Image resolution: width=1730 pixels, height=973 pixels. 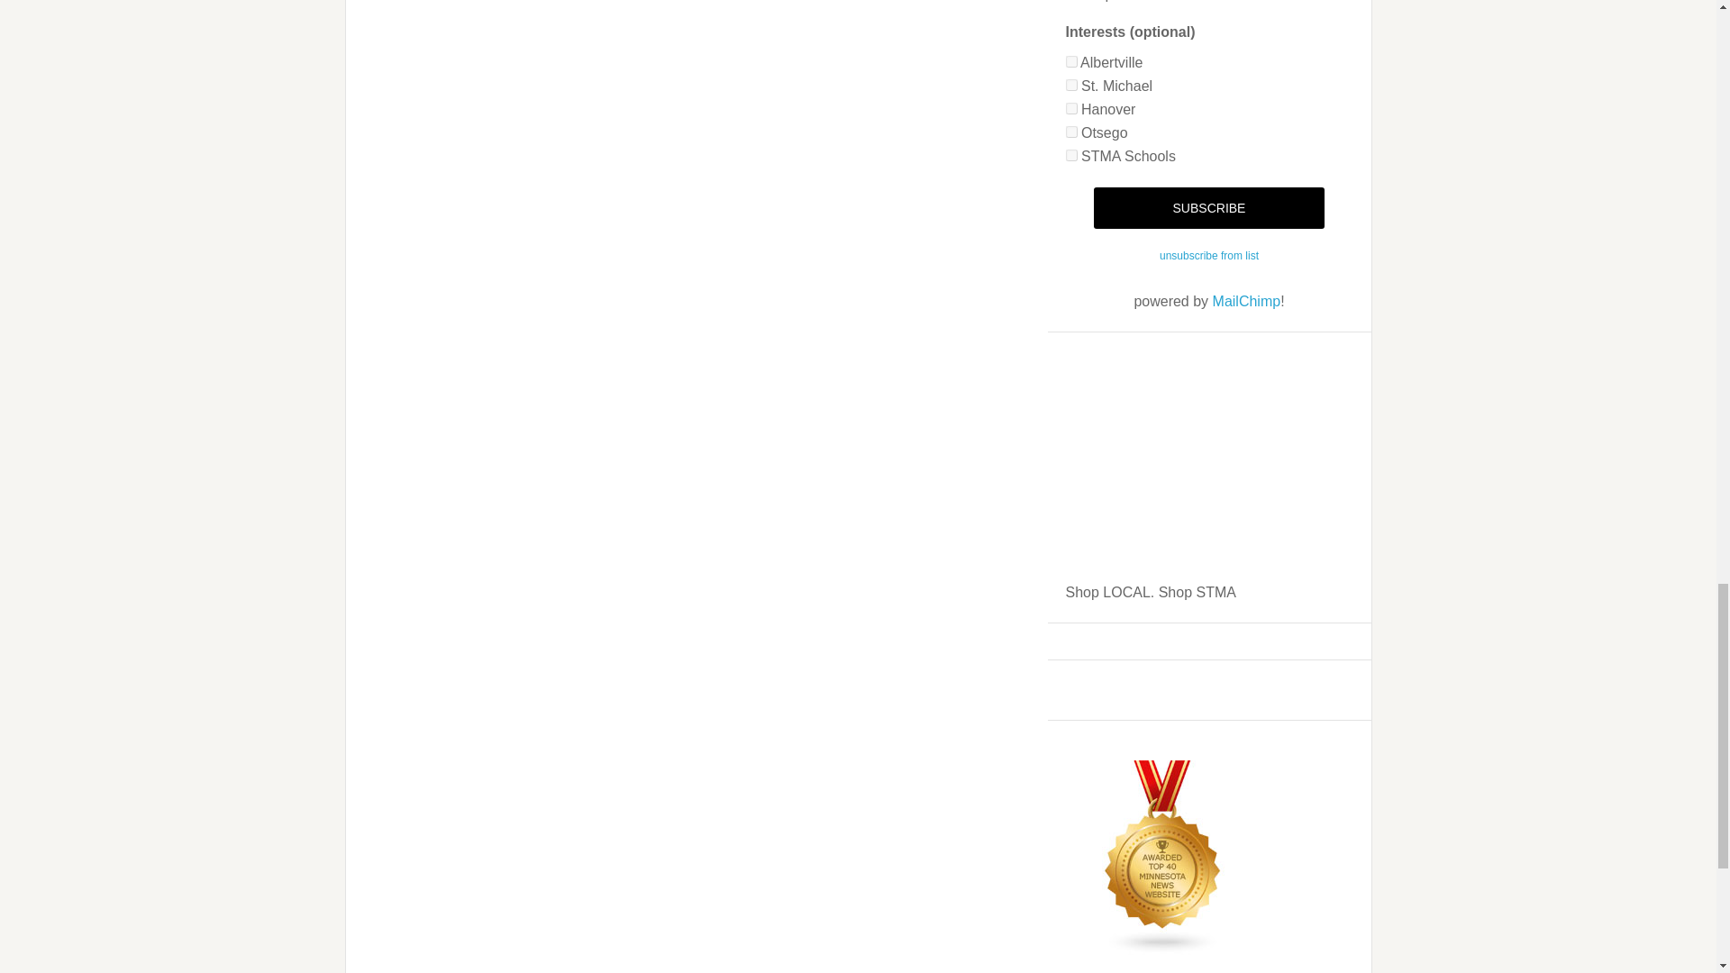 I want to click on Albertville, so click(x=1070, y=61).